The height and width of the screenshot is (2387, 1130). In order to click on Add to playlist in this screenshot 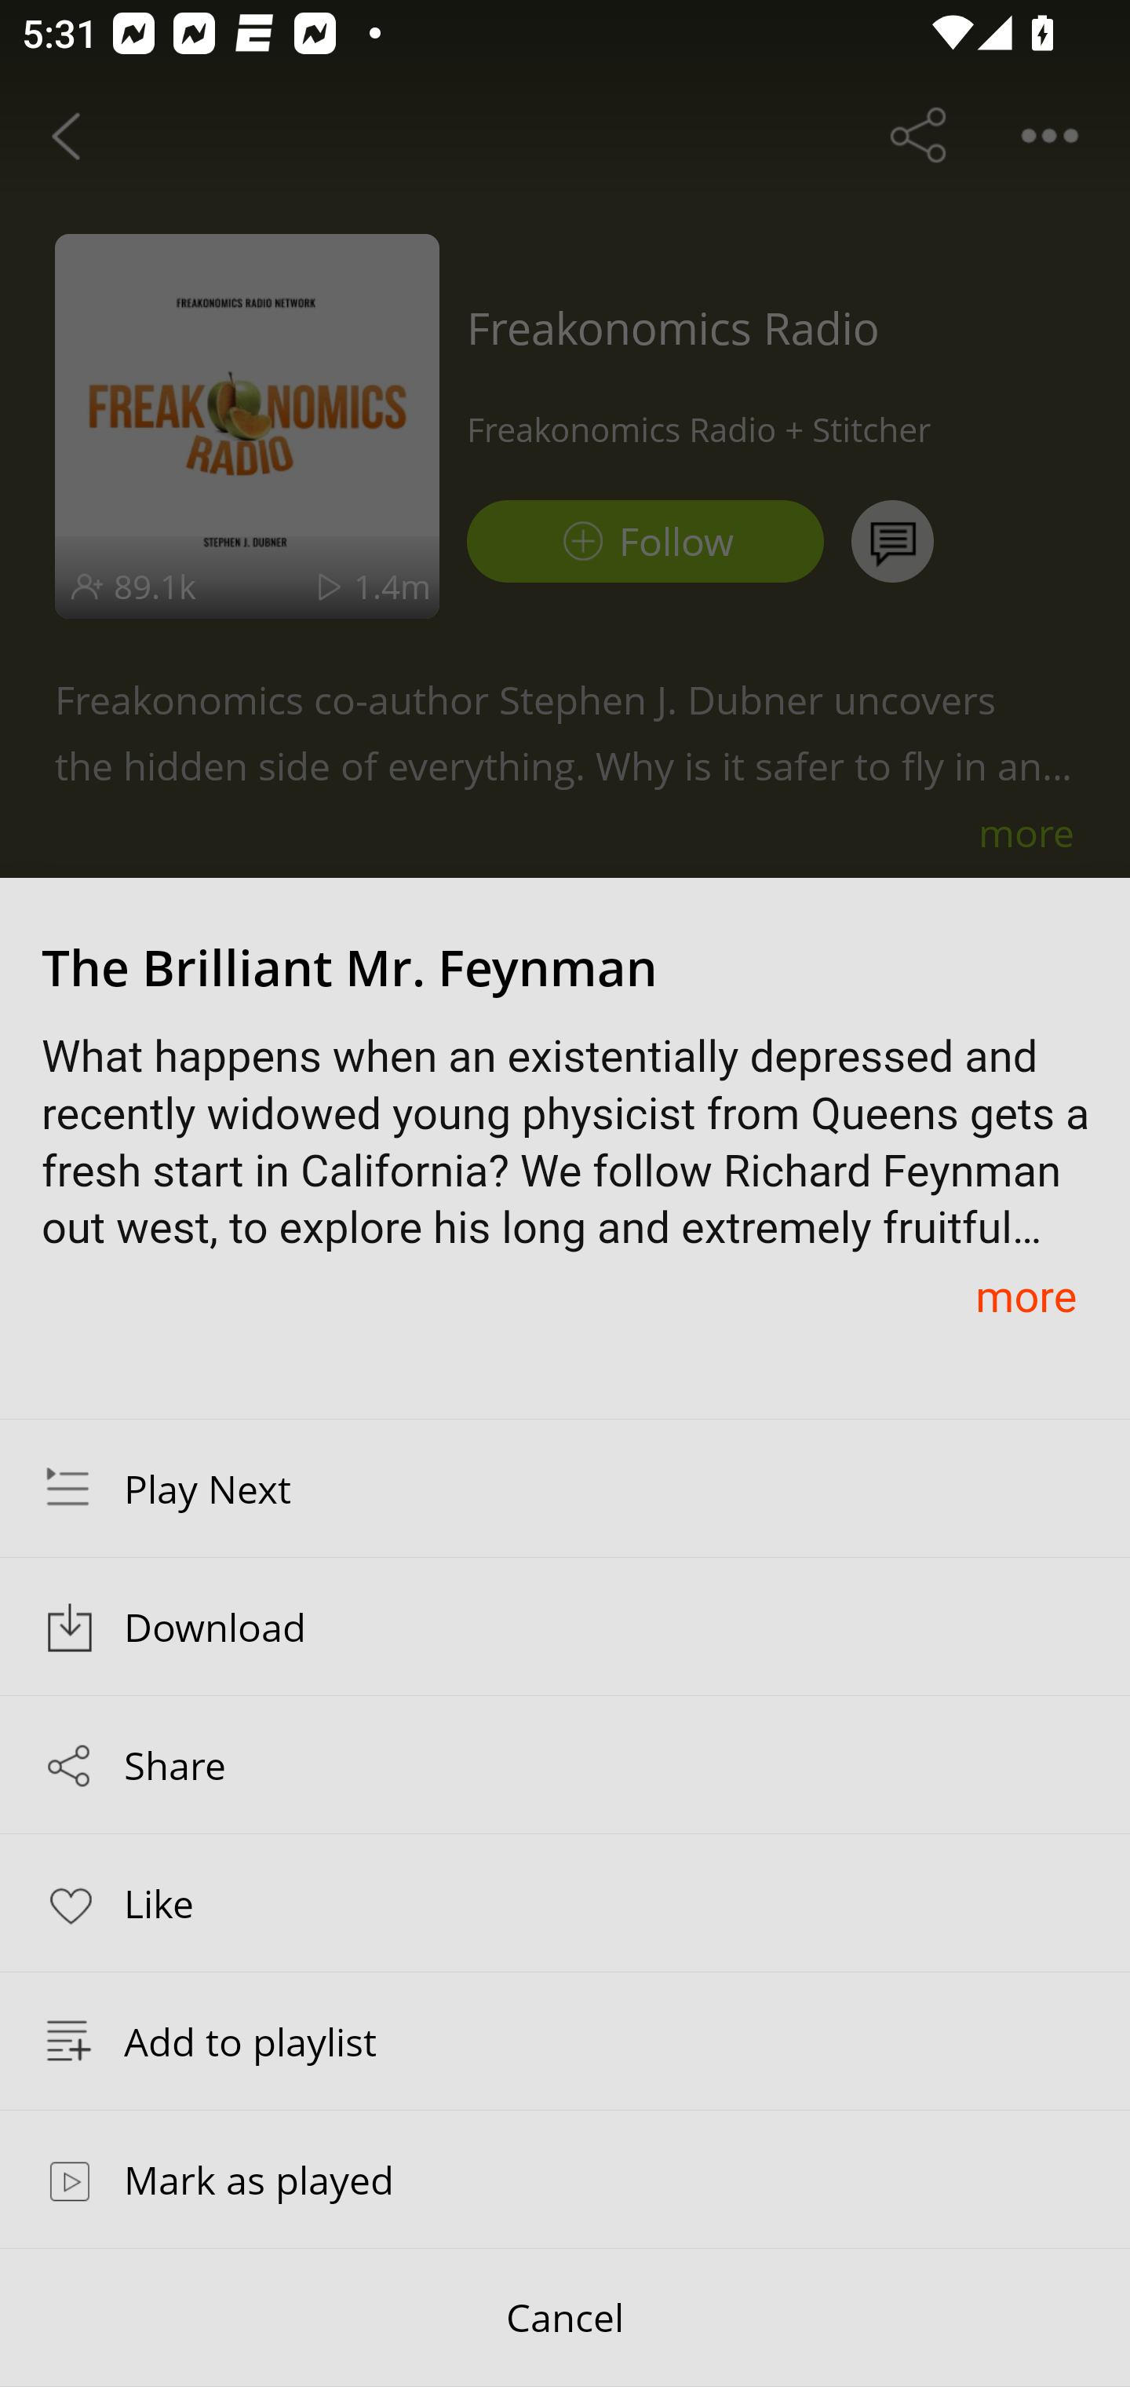, I will do `click(565, 2041)`.